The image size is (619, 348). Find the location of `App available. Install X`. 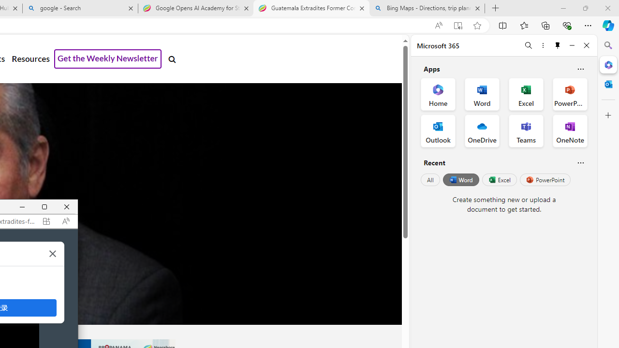

App available. Install X is located at coordinates (46, 221).